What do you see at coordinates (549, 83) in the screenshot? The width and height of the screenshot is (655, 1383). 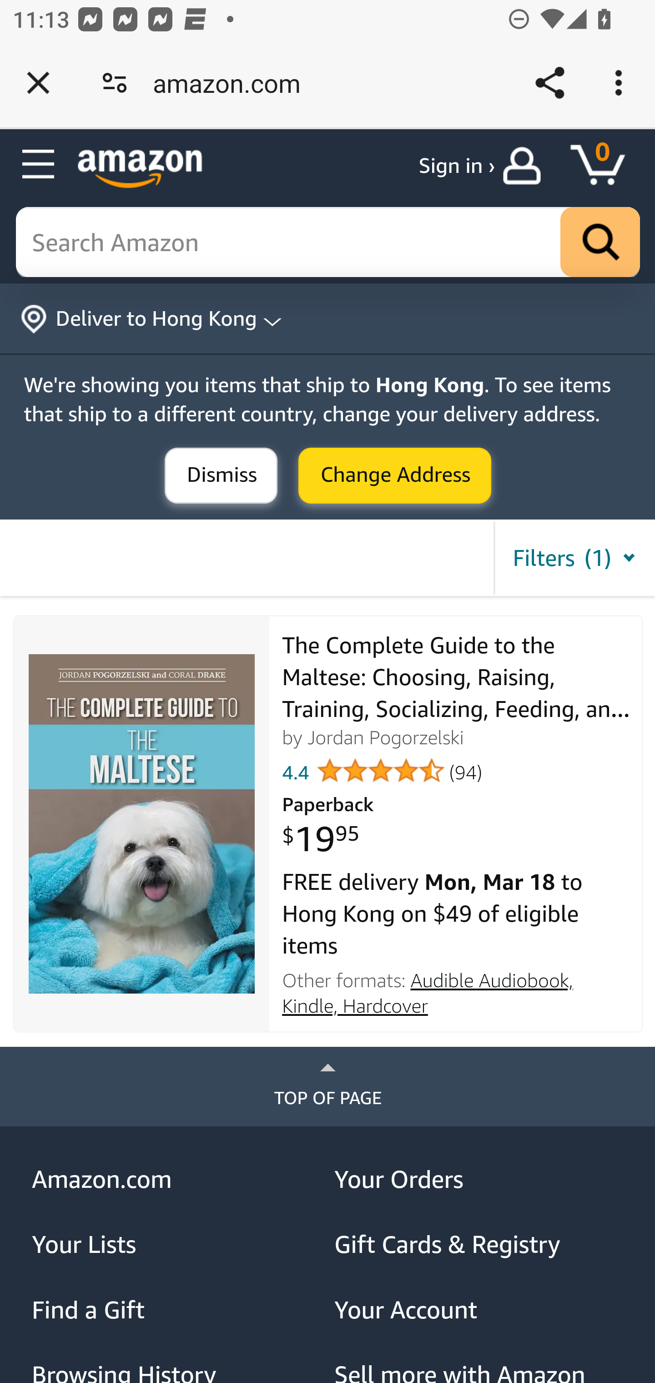 I see `Share` at bounding box center [549, 83].